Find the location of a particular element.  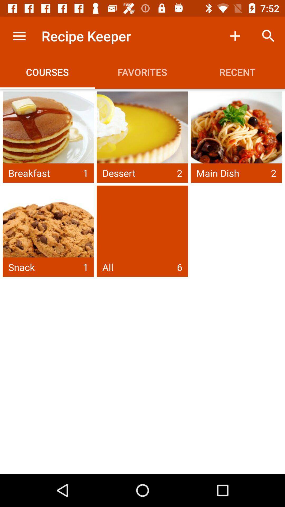

press item above the courses is located at coordinates (19, 36).